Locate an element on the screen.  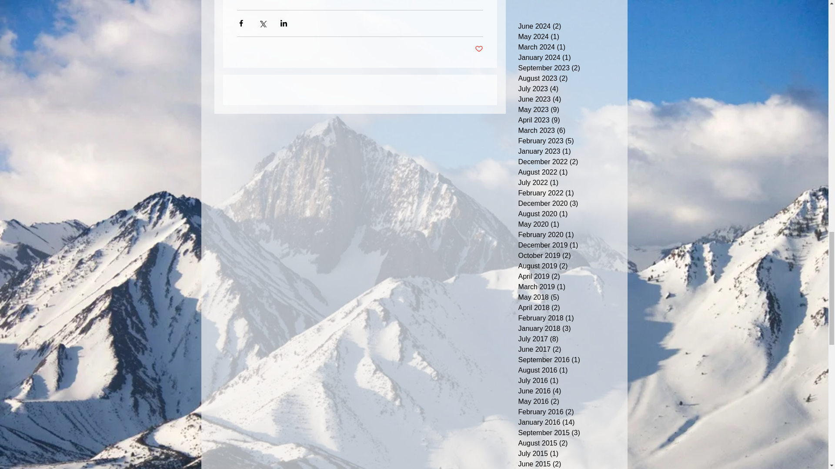
Post not marked as liked is located at coordinates (479, 49).